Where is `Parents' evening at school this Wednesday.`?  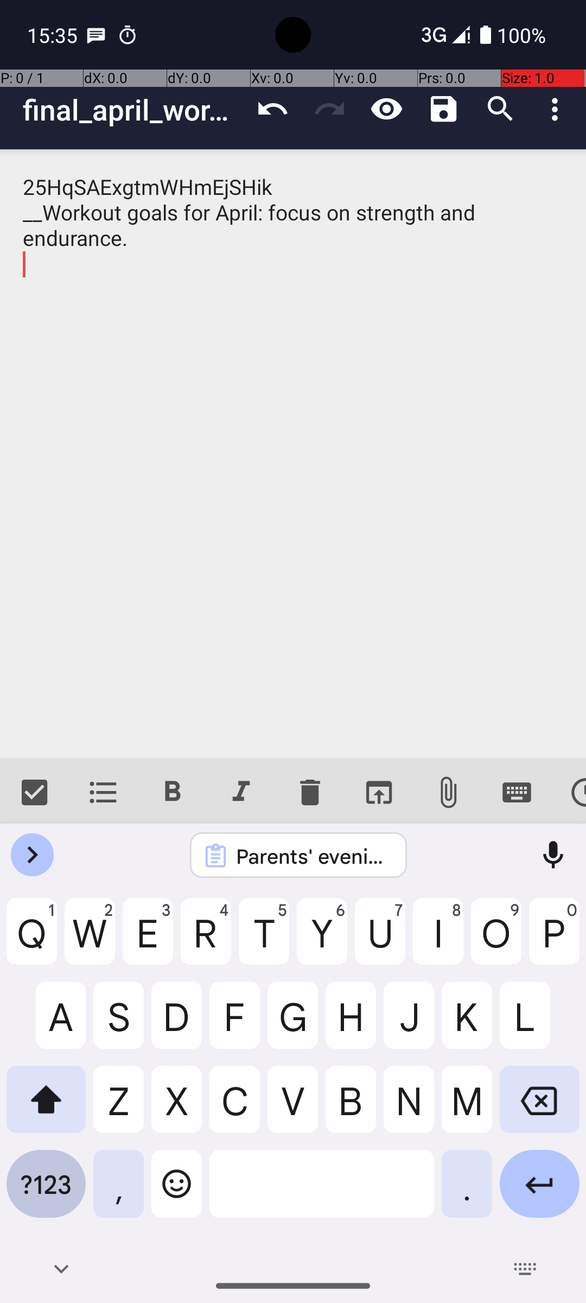
Parents' evening at school this Wednesday. is located at coordinates (313, 856).